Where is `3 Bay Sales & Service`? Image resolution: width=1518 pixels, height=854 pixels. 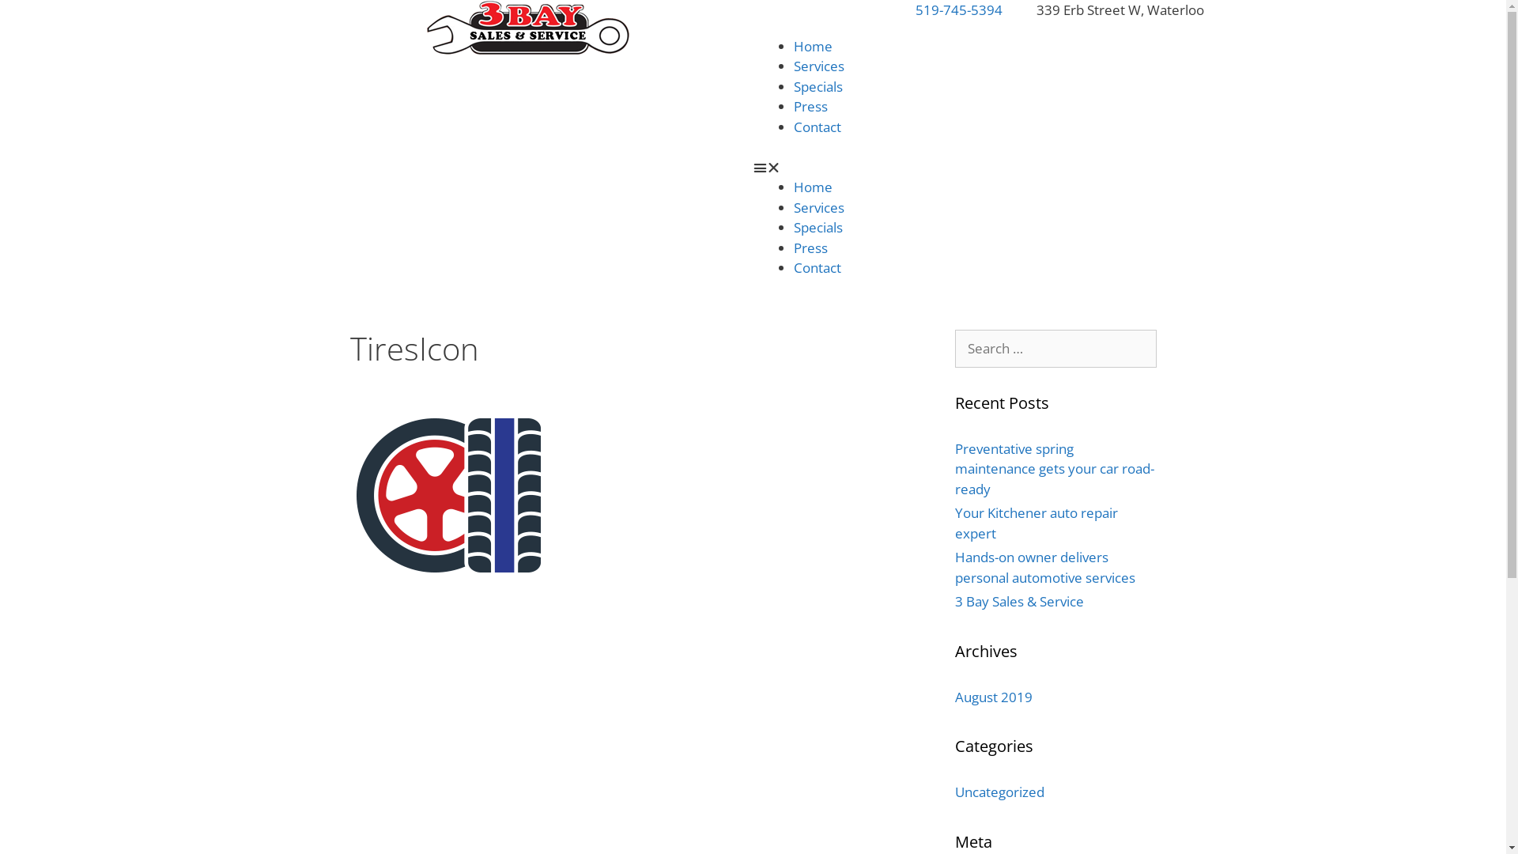 3 Bay Sales & Service is located at coordinates (1020, 601).